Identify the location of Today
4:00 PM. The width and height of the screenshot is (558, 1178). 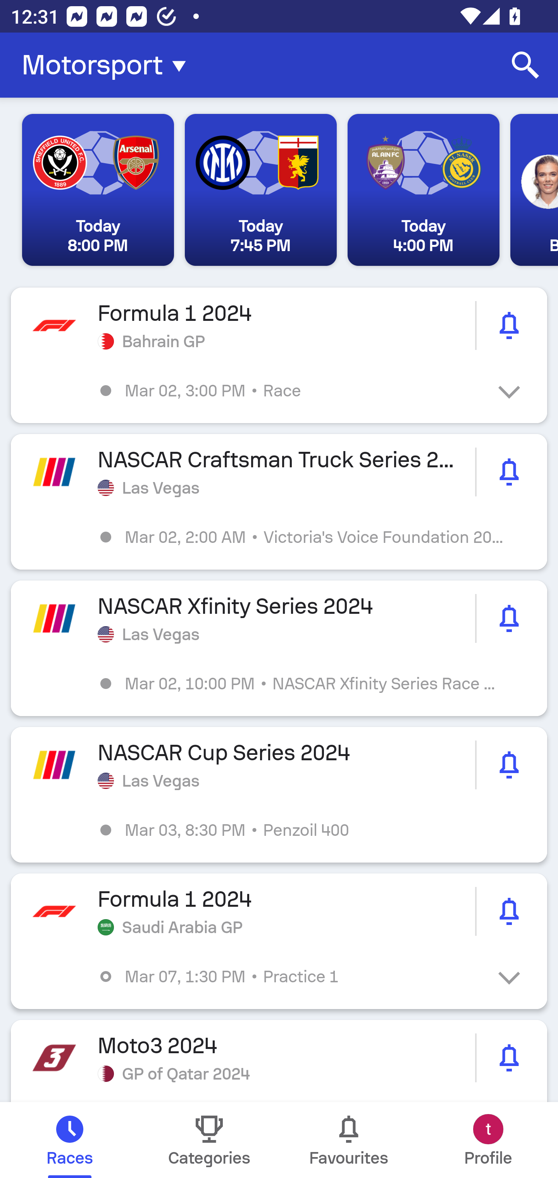
(423, 190).